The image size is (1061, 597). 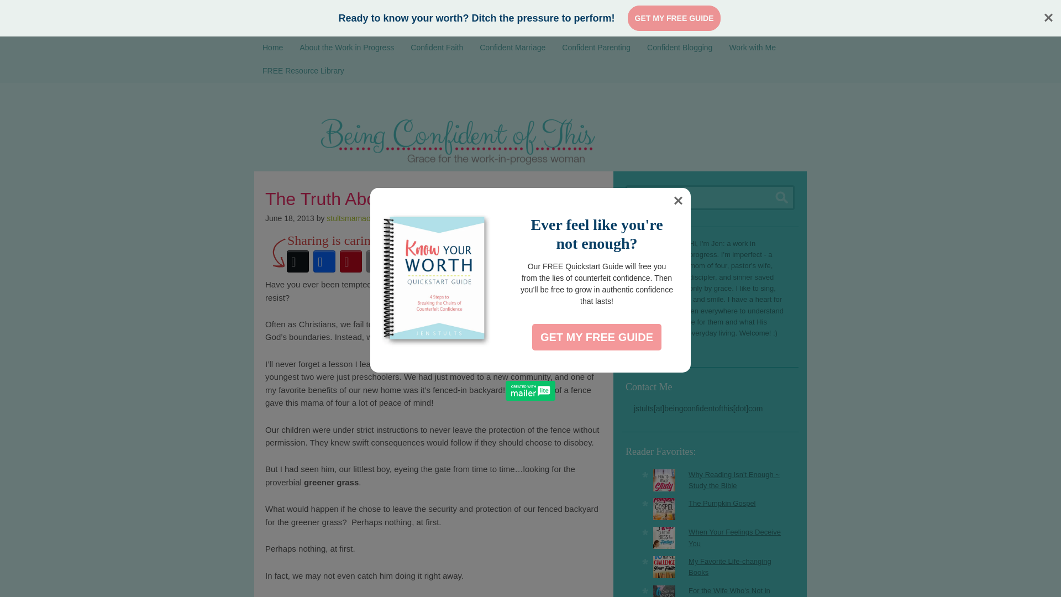 I want to click on More Options, so click(x=403, y=261).